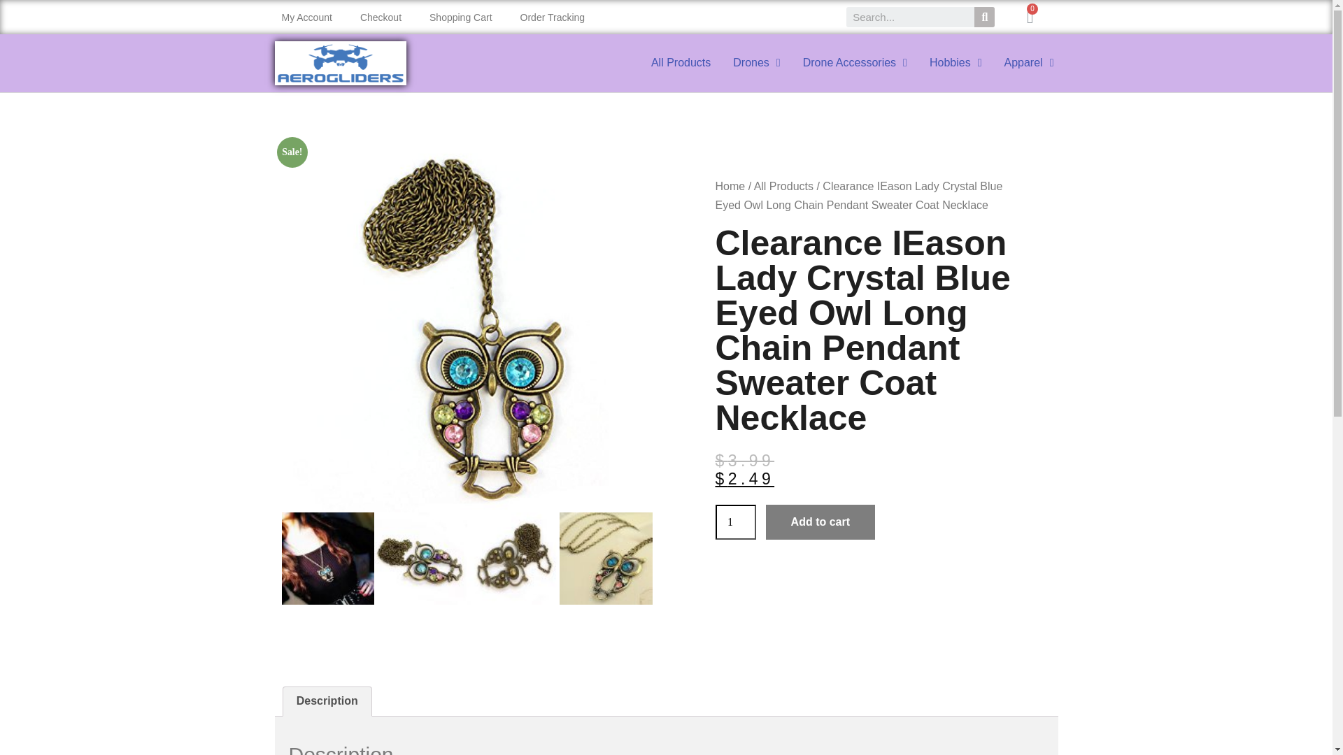  Describe the element at coordinates (910, 17) in the screenshot. I see `Search` at that location.